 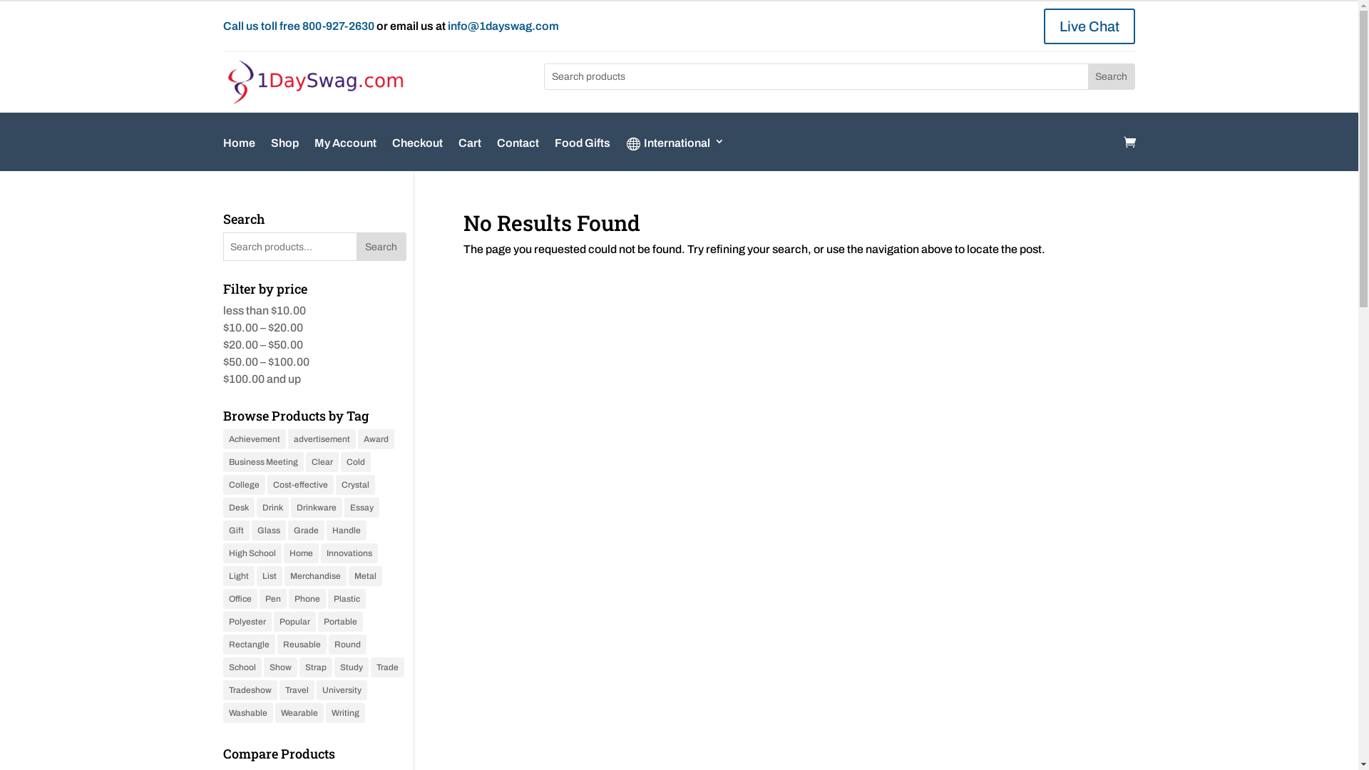 What do you see at coordinates (351, 667) in the screenshot?
I see `Study` at bounding box center [351, 667].